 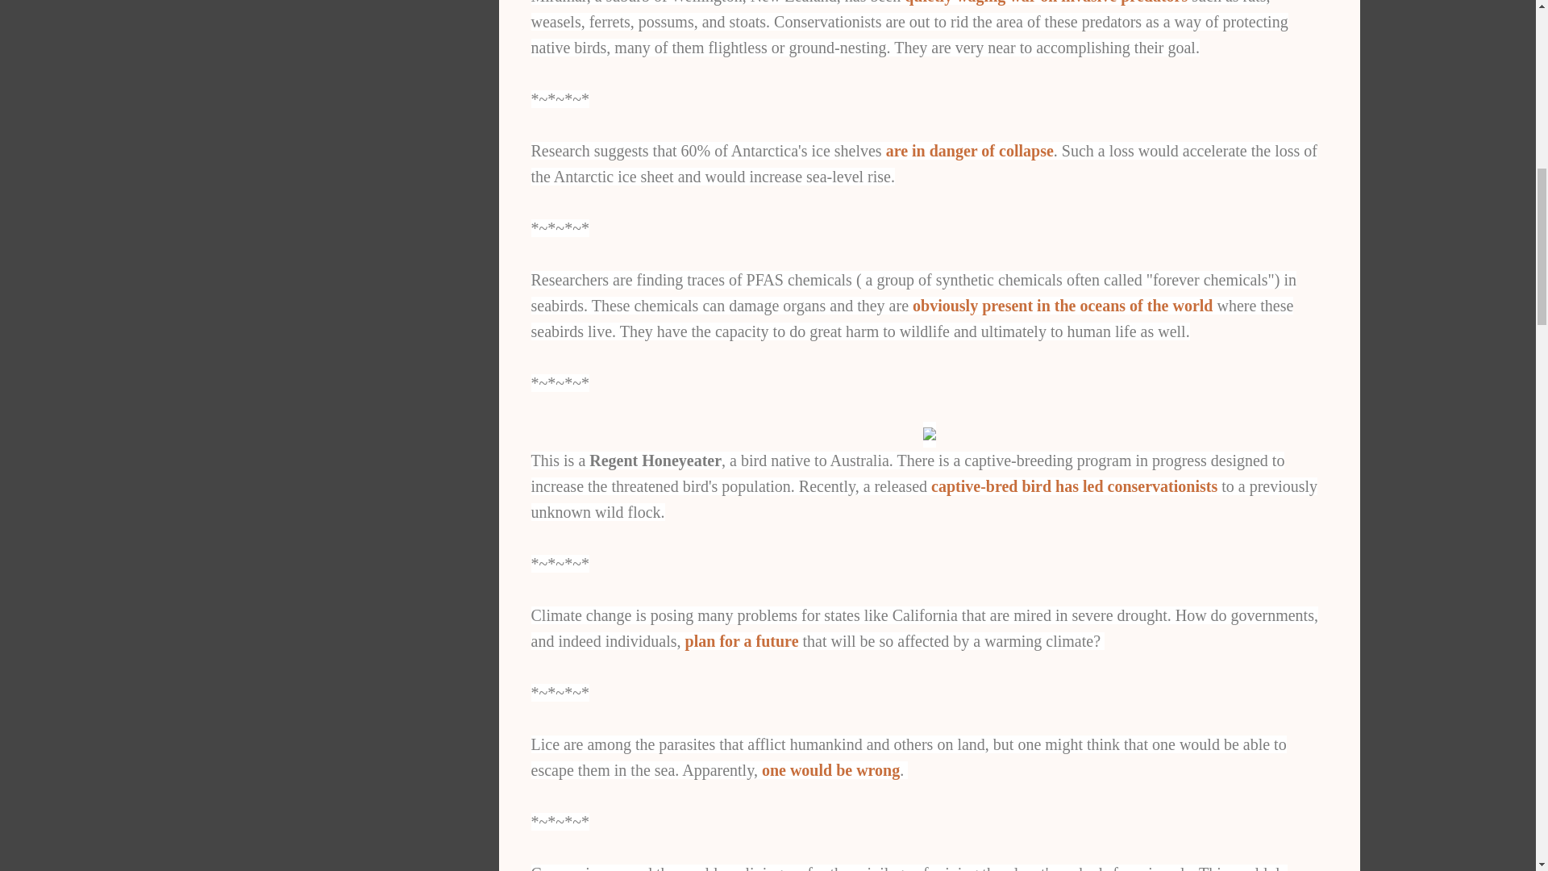 What do you see at coordinates (830, 769) in the screenshot?
I see `one would be wrong` at bounding box center [830, 769].